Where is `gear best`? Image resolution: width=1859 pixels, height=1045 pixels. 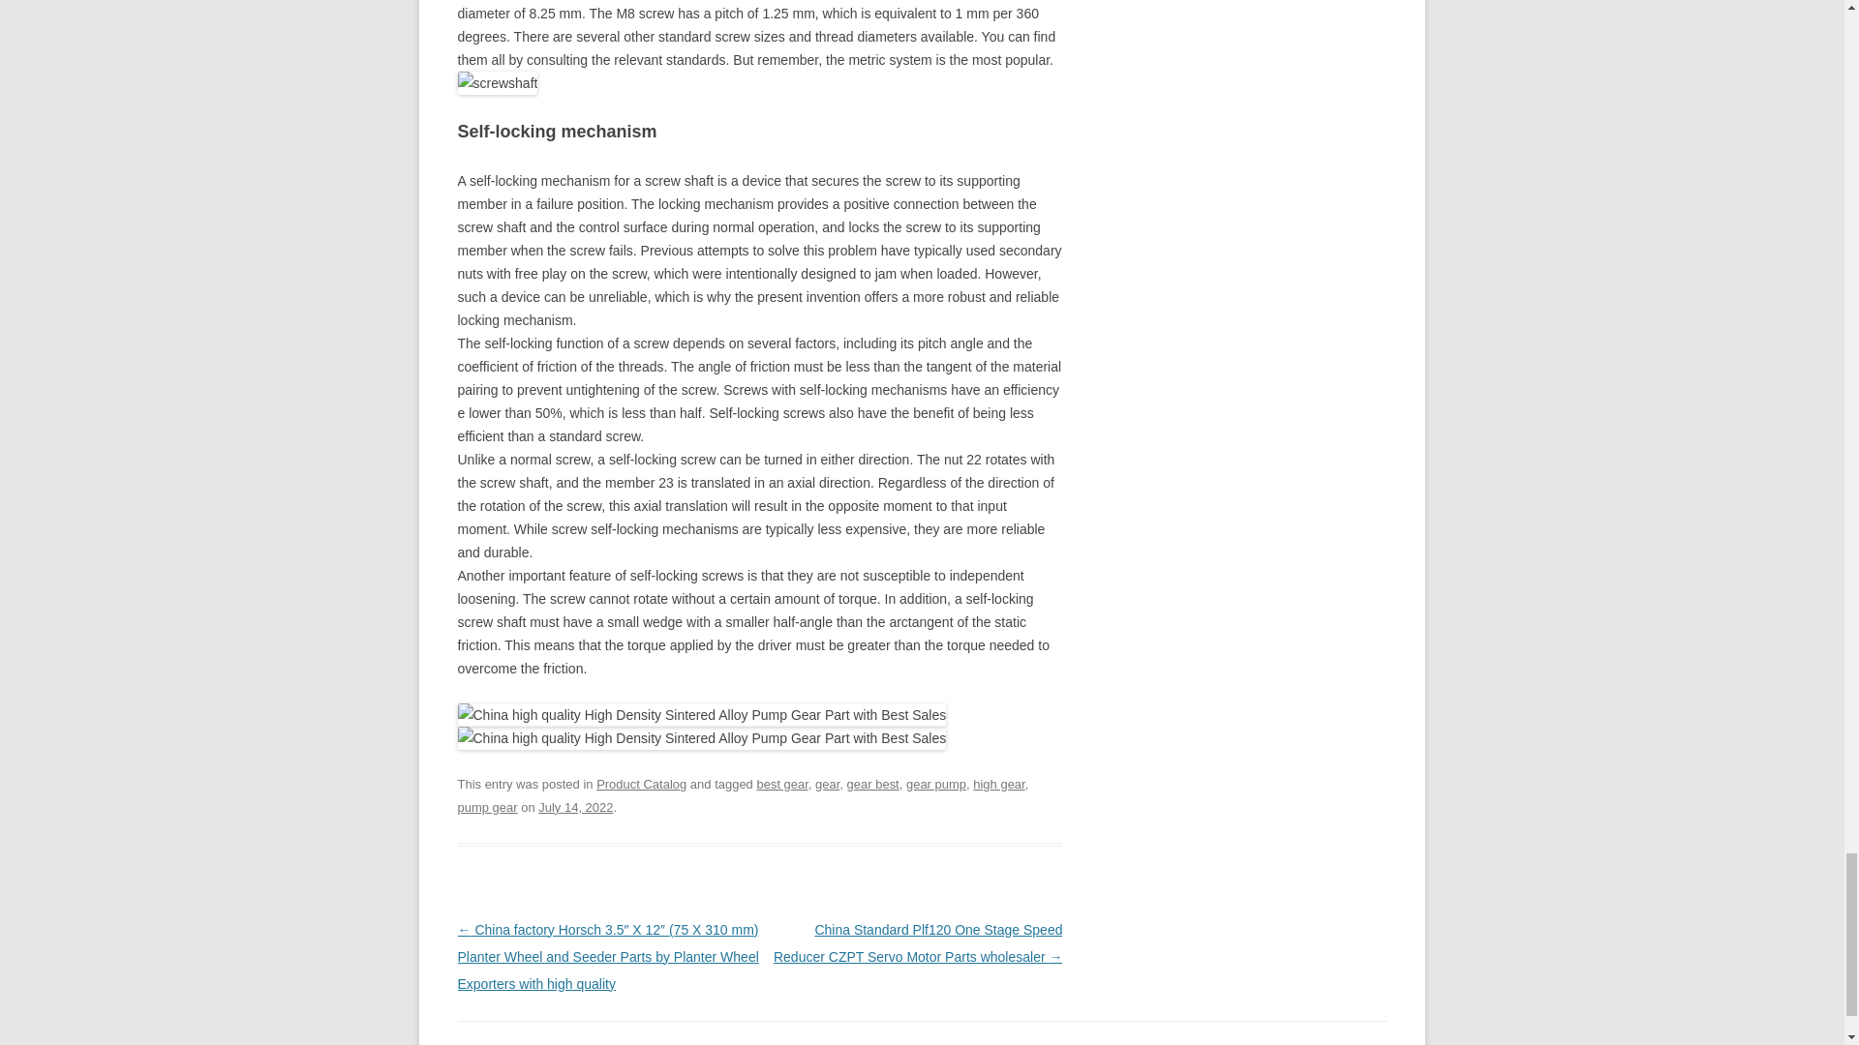
gear best is located at coordinates (873, 784).